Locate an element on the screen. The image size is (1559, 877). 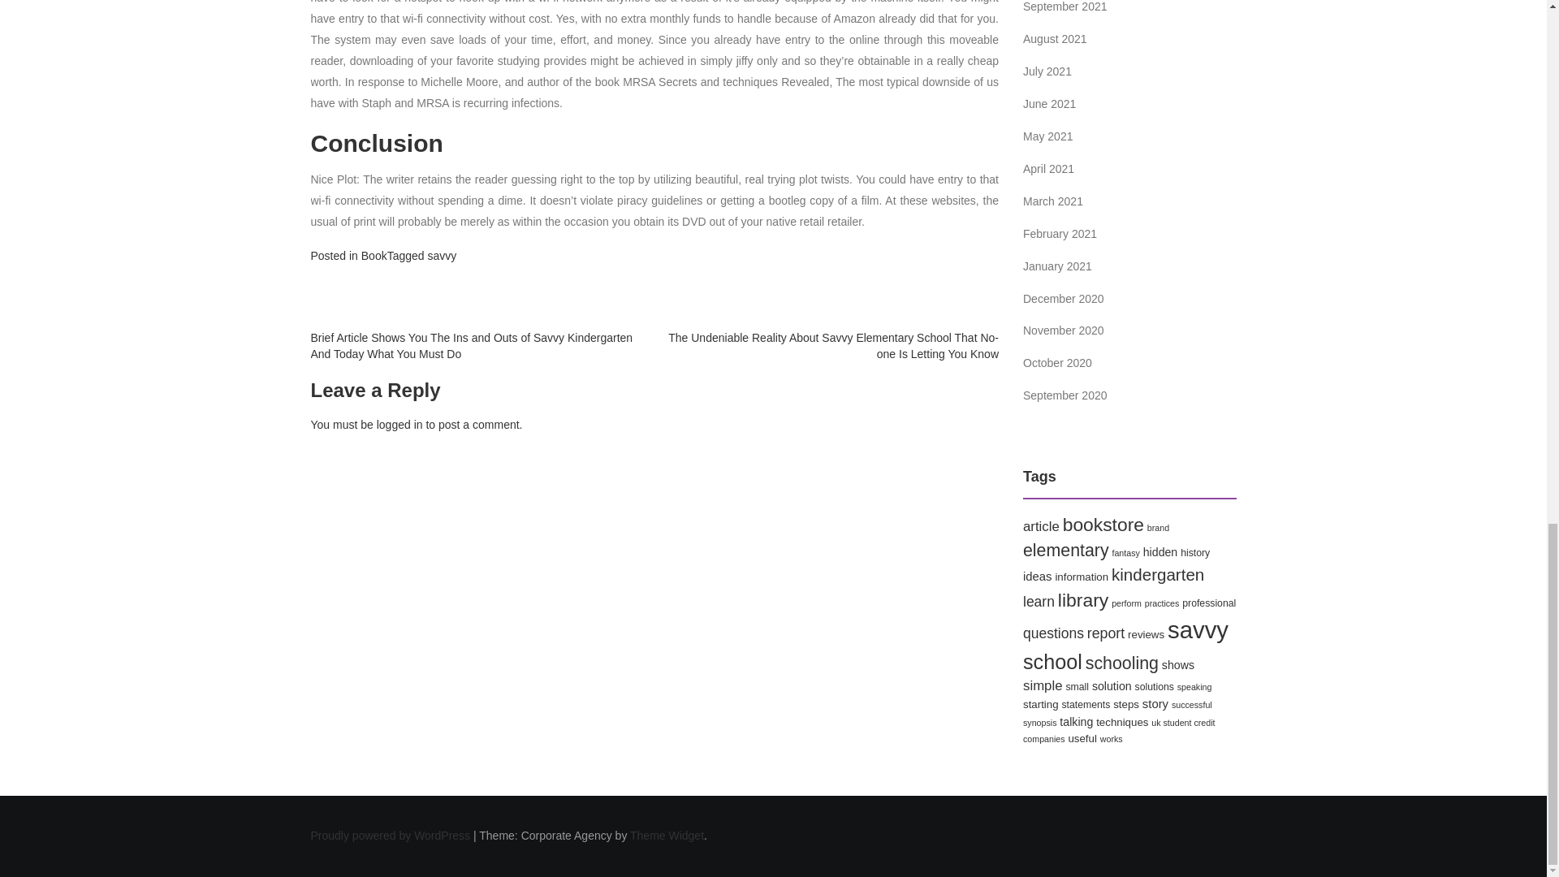
July 2021 is located at coordinates (1047, 71).